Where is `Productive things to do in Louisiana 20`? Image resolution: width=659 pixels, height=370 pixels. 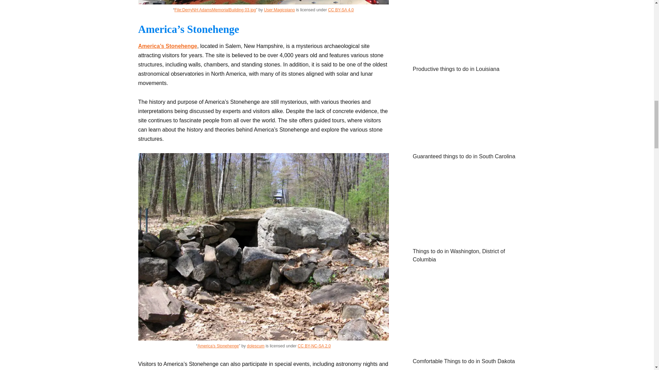
Productive things to do in Louisiana 20 is located at coordinates (464, 30).